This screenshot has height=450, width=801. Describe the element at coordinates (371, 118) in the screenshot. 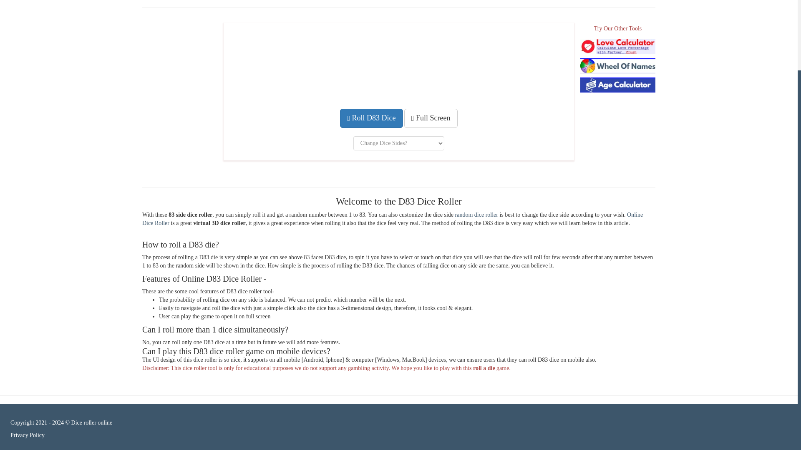

I see `Roll D83 Dice` at that location.